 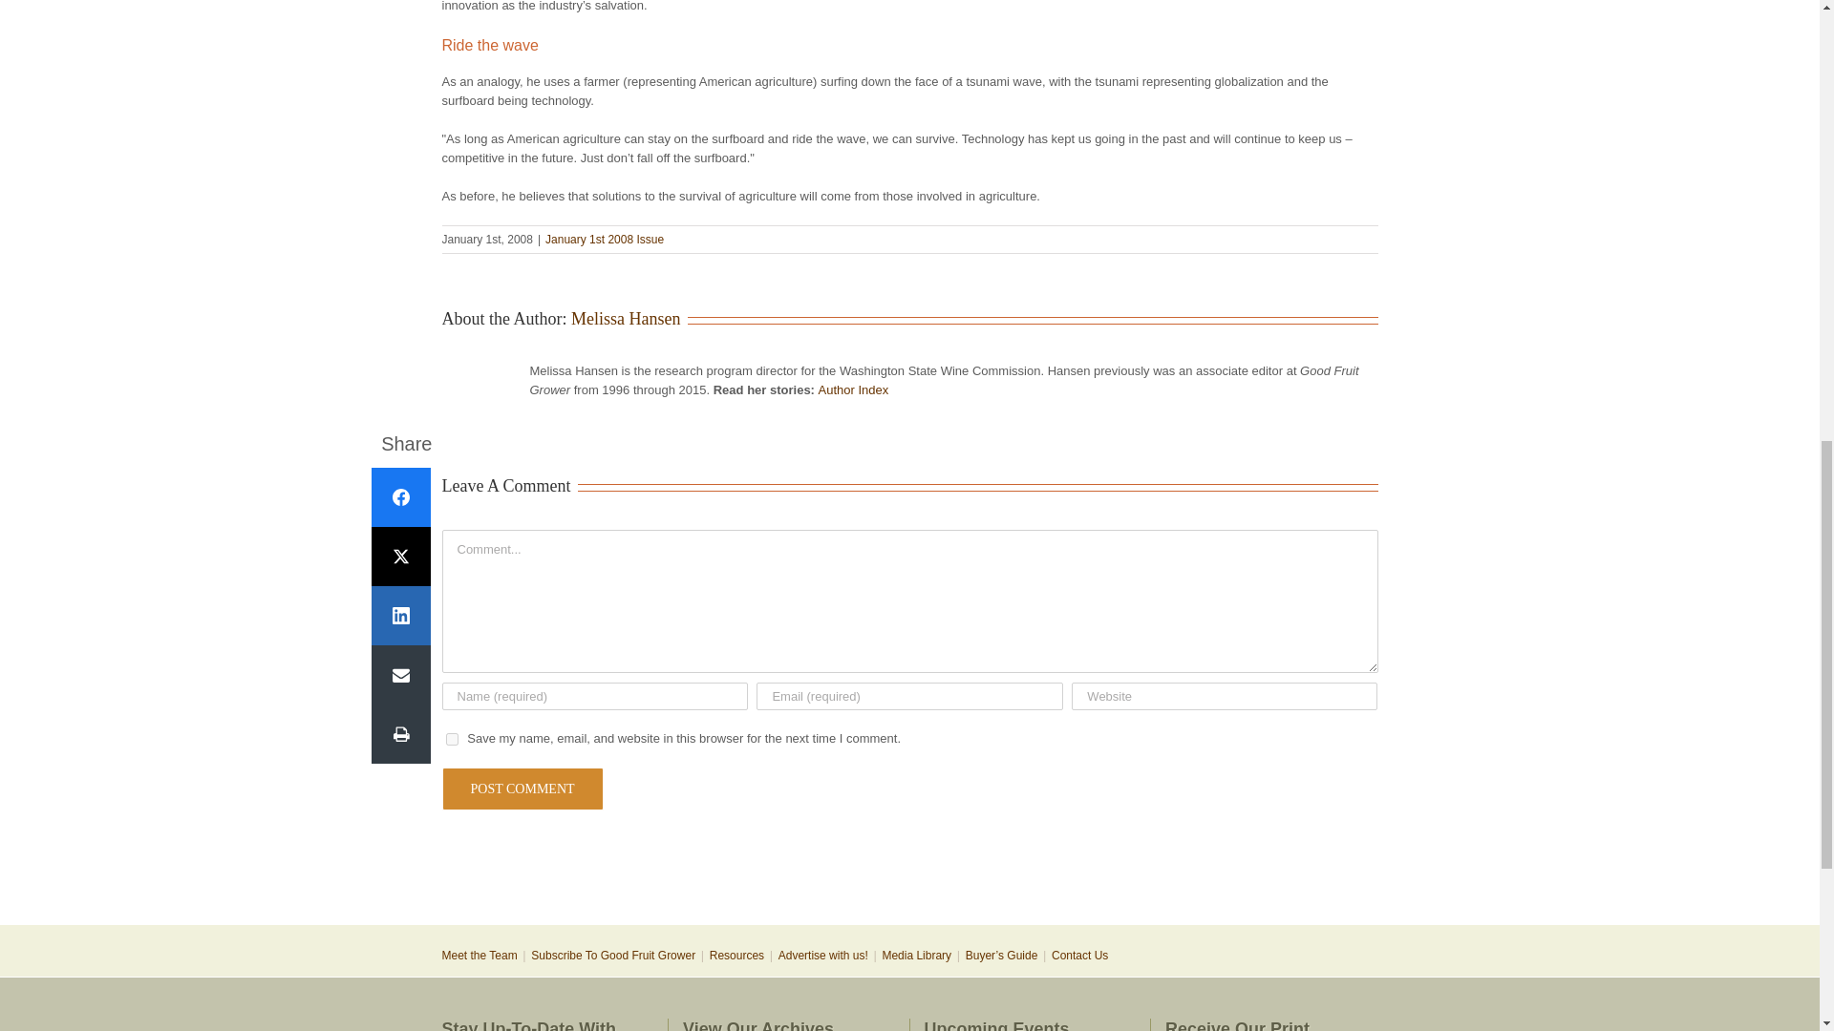 What do you see at coordinates (908, 861) in the screenshot?
I see `3rd party ad content` at bounding box center [908, 861].